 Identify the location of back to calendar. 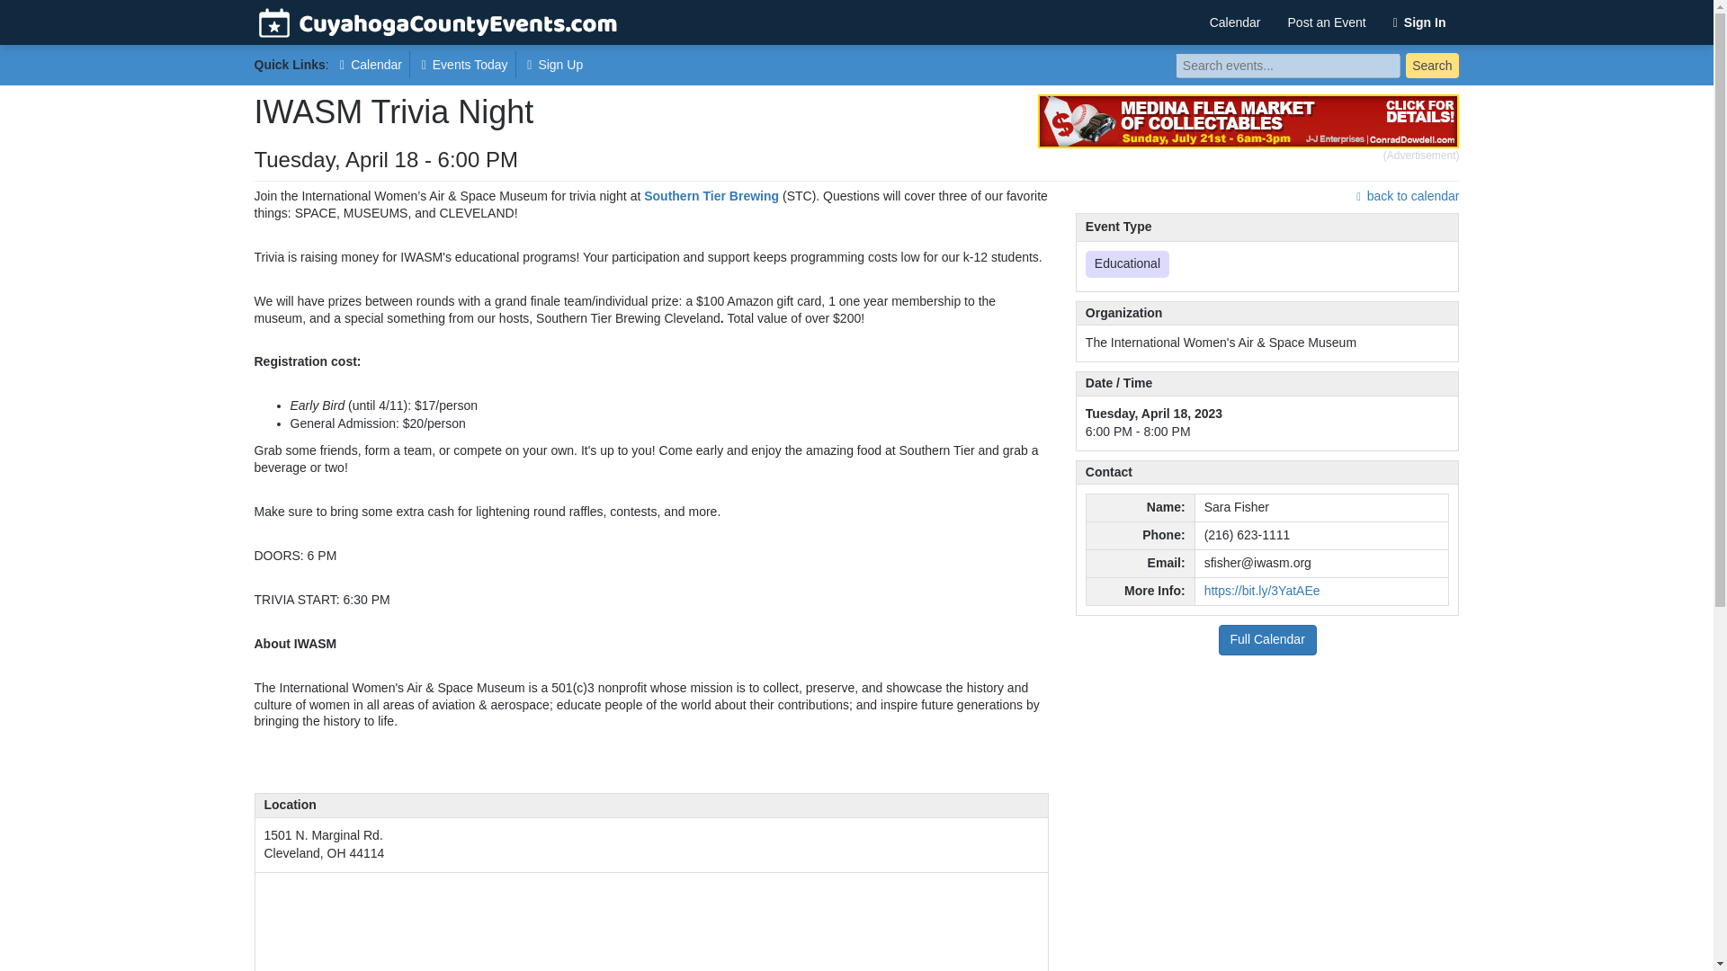
(1407, 195).